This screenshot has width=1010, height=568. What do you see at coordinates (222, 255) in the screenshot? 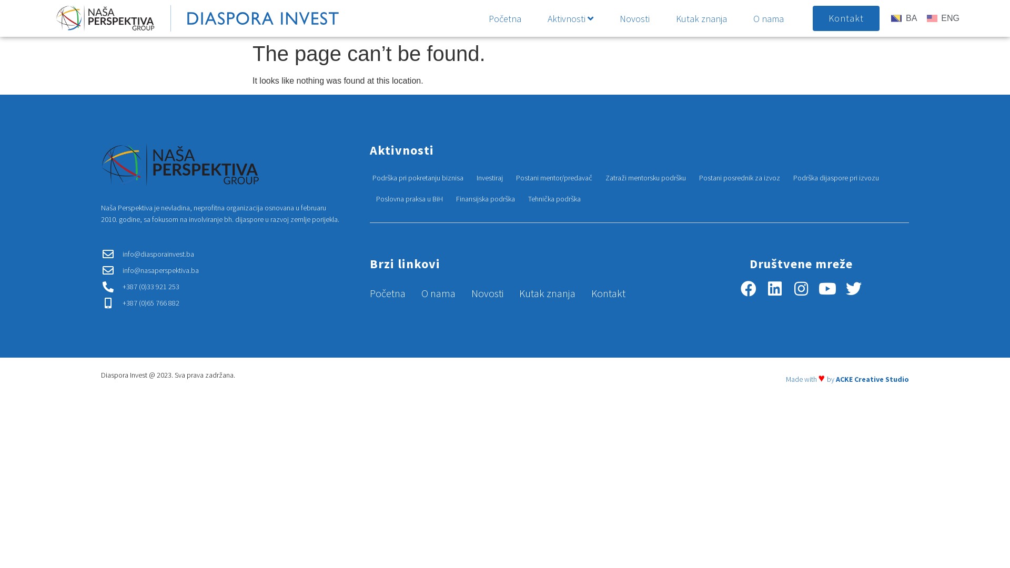
I see `info@diasporainvest.ba` at bounding box center [222, 255].